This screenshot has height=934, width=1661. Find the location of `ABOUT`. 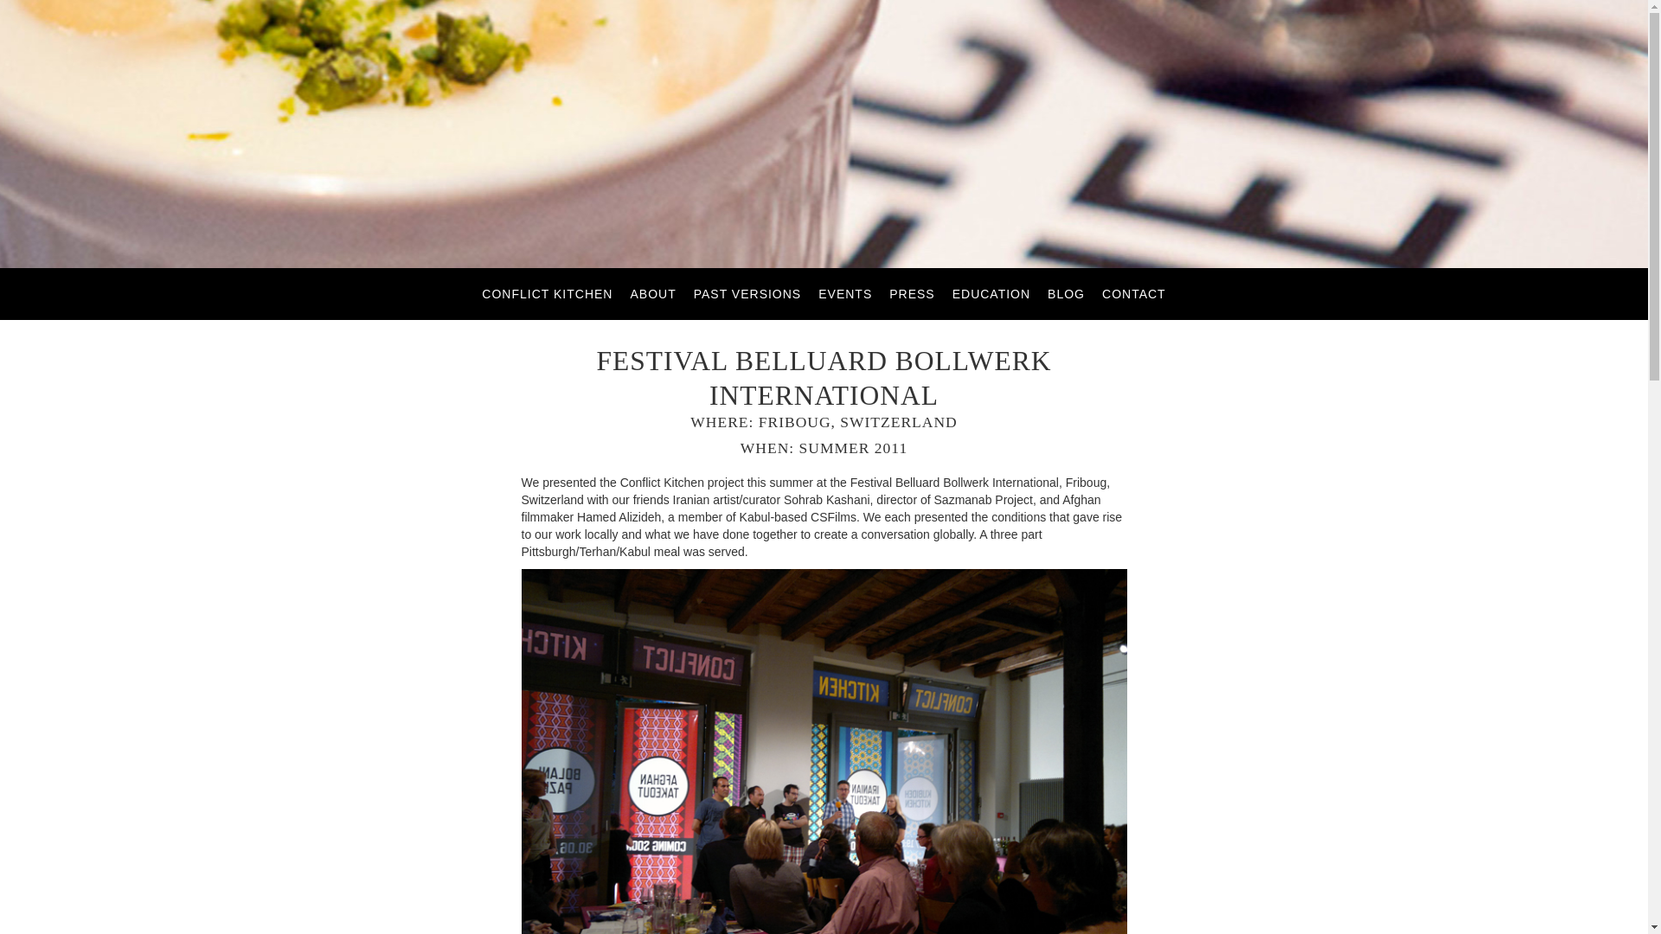

ABOUT is located at coordinates (652, 293).